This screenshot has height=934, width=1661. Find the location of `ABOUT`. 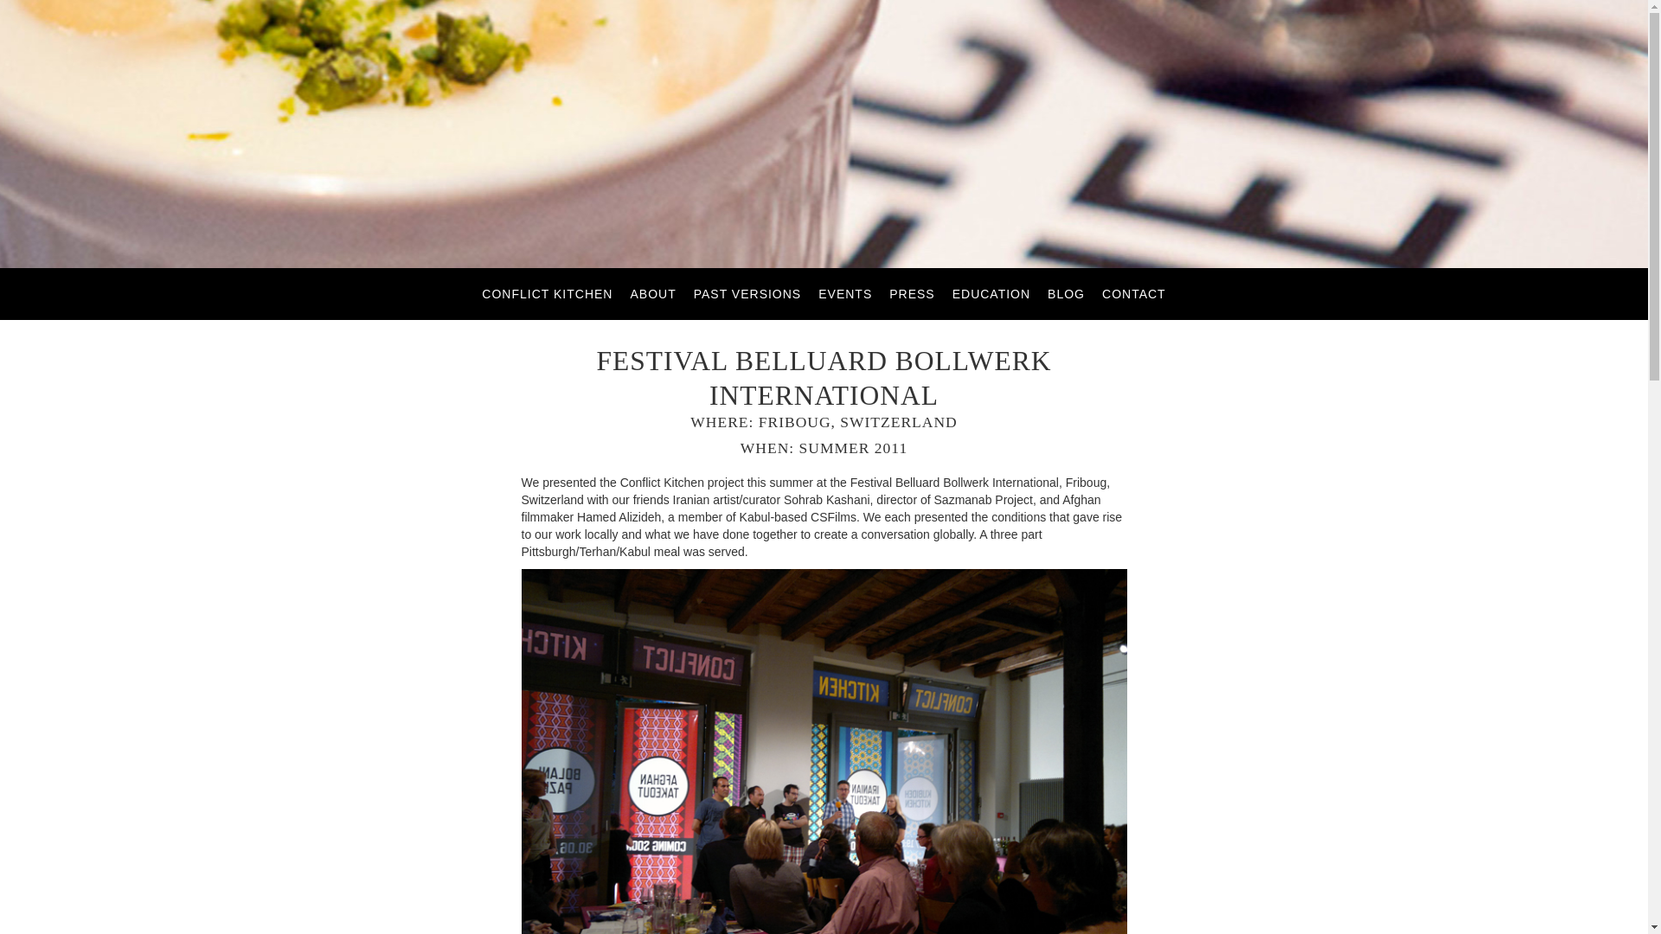

ABOUT is located at coordinates (652, 293).